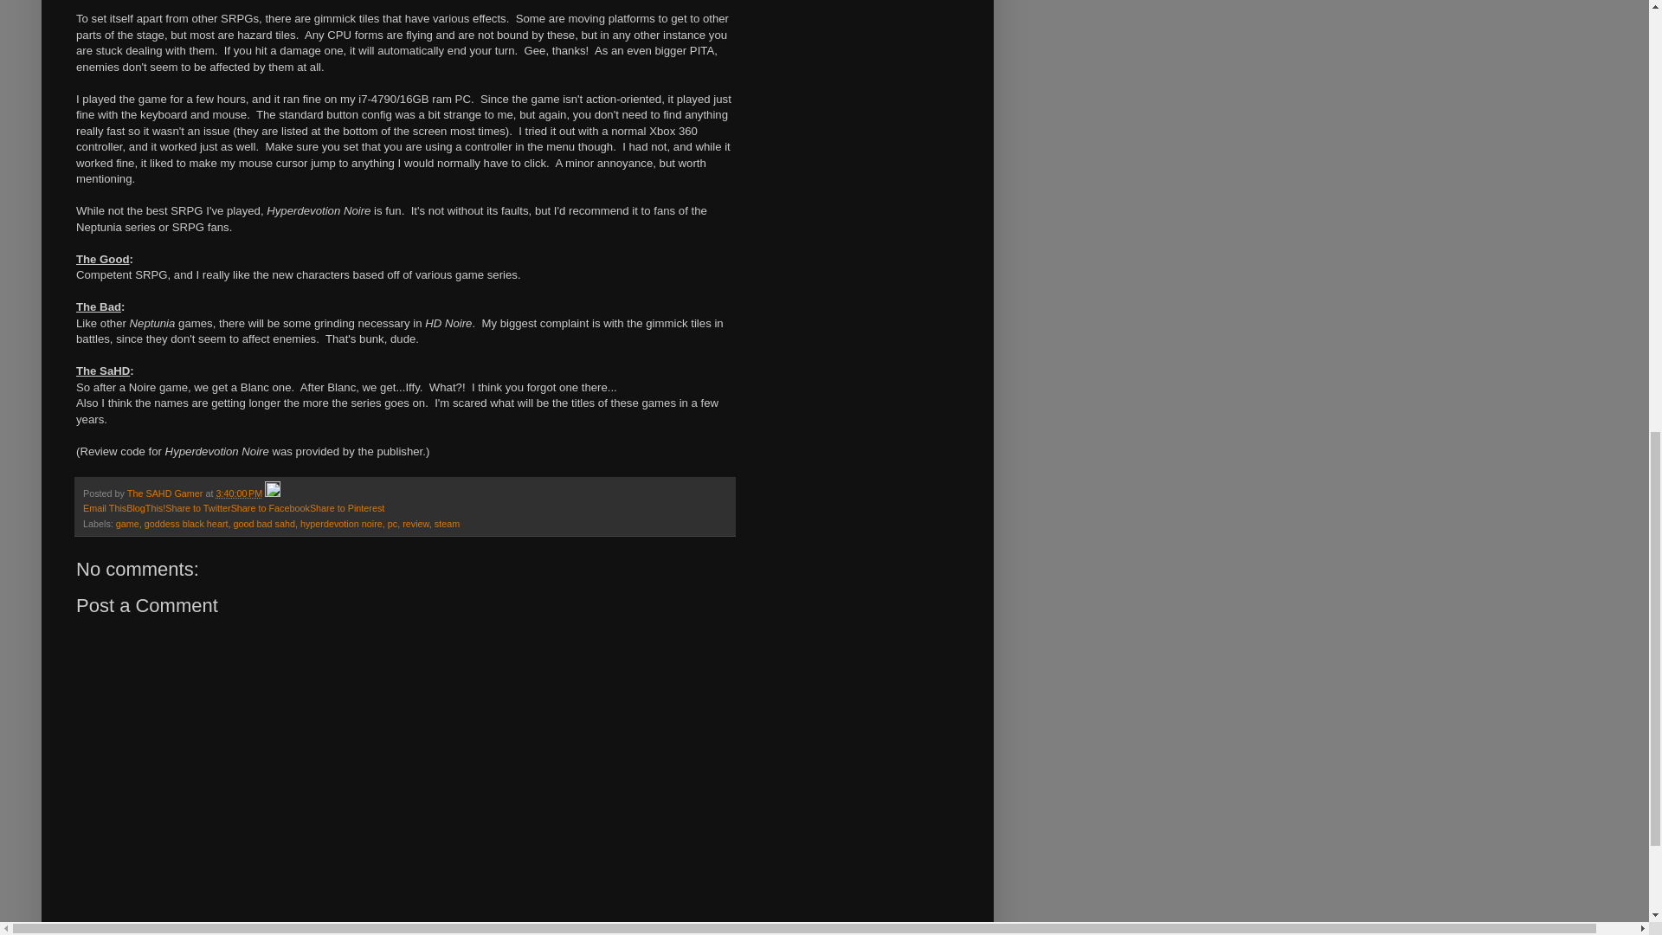  I want to click on steam, so click(447, 524).